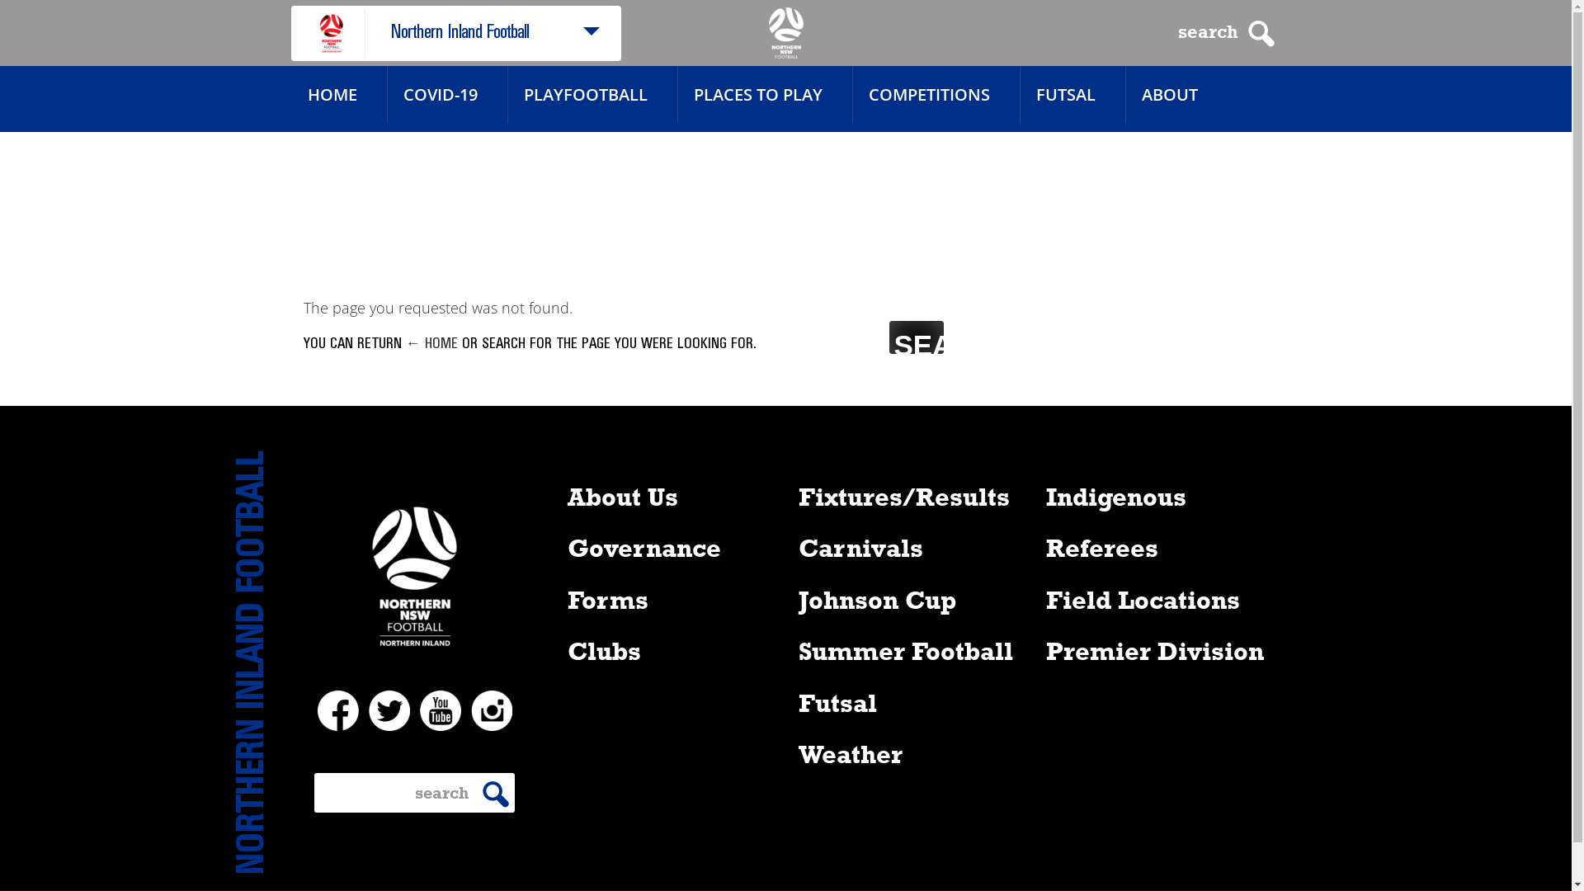 This screenshot has height=891, width=1584. I want to click on COVID-19, so click(440, 95).